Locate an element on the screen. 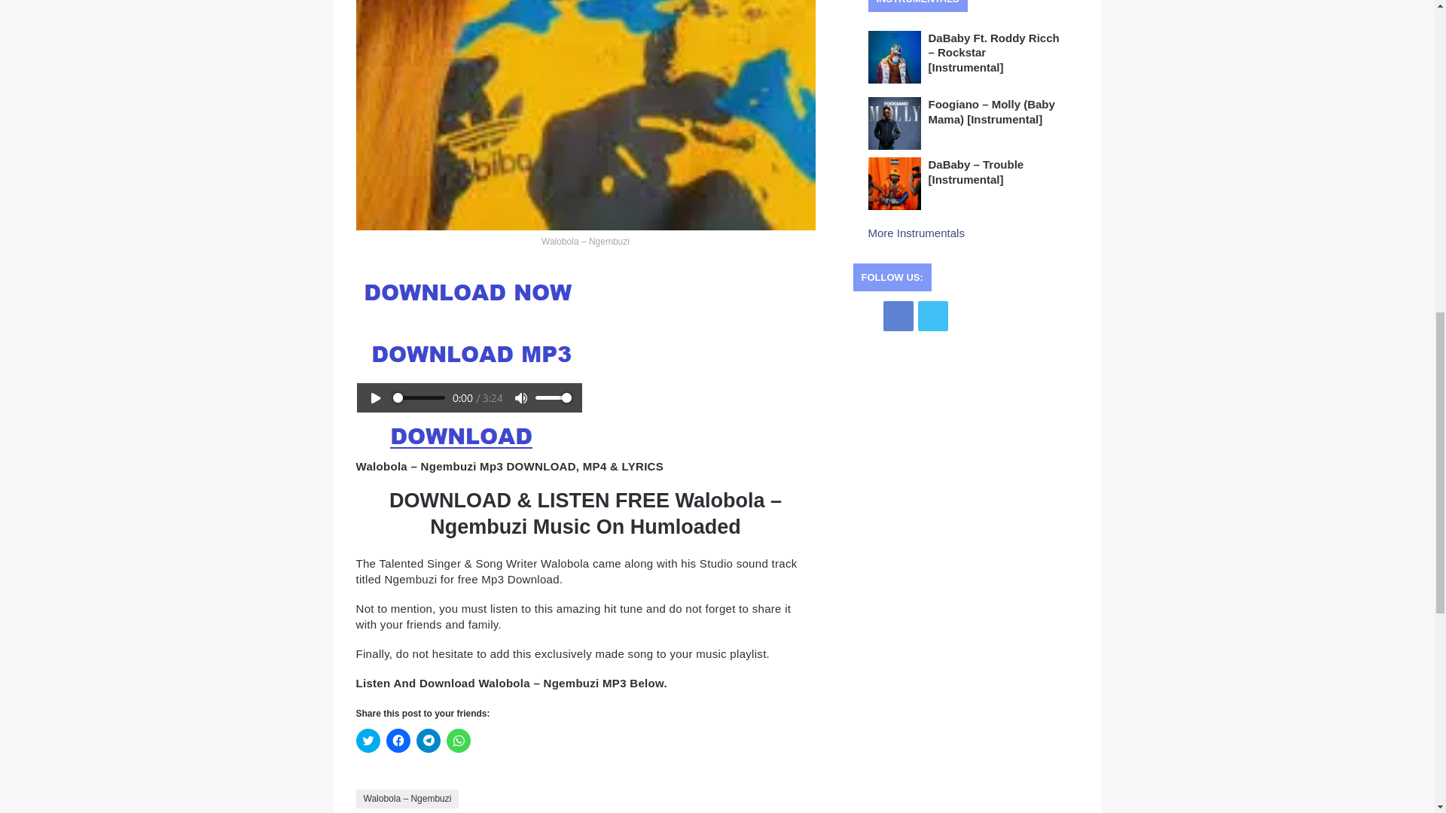 This screenshot has width=1446, height=813. Click to share on Twitter is located at coordinates (368, 741).